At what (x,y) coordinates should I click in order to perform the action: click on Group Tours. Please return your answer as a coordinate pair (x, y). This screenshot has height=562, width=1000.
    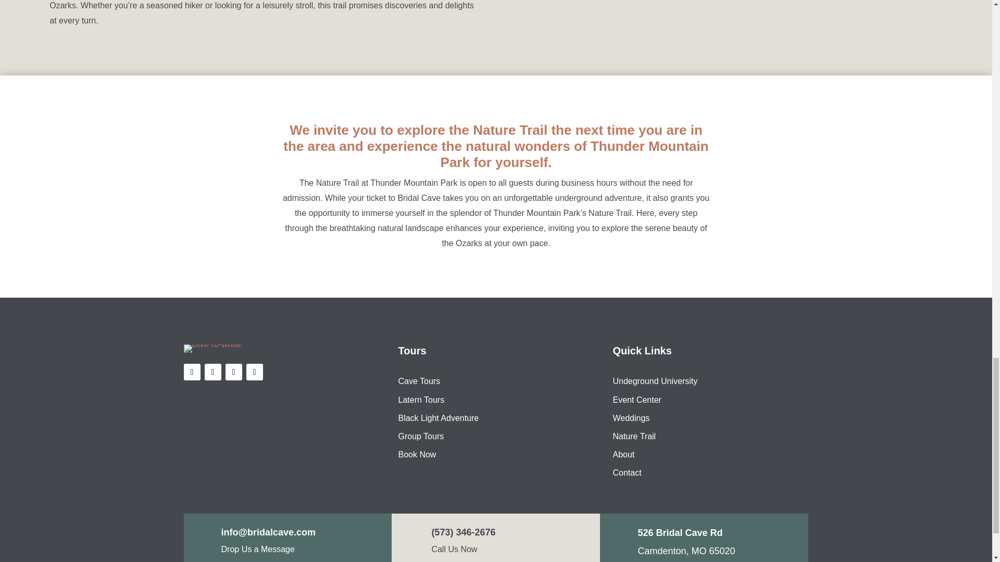
    Looking at the image, I should click on (421, 436).